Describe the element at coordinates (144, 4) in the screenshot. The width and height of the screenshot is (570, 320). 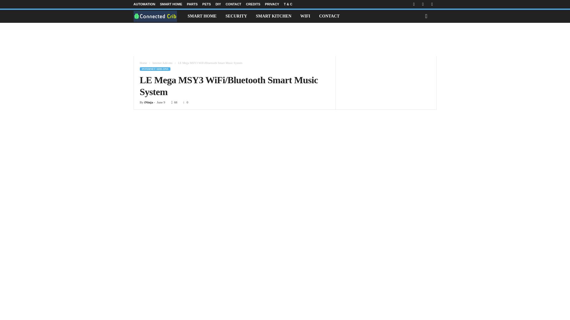
I see `AUTOMATION` at that location.